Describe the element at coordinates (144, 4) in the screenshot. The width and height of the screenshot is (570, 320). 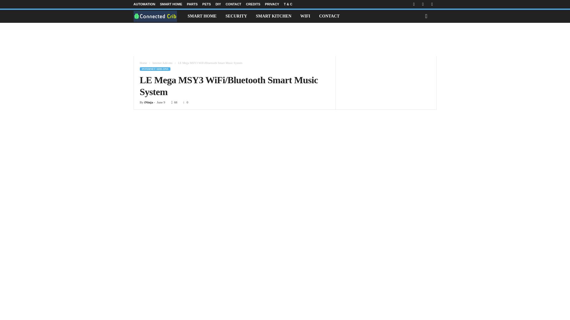
I see `AUTOMATION` at that location.